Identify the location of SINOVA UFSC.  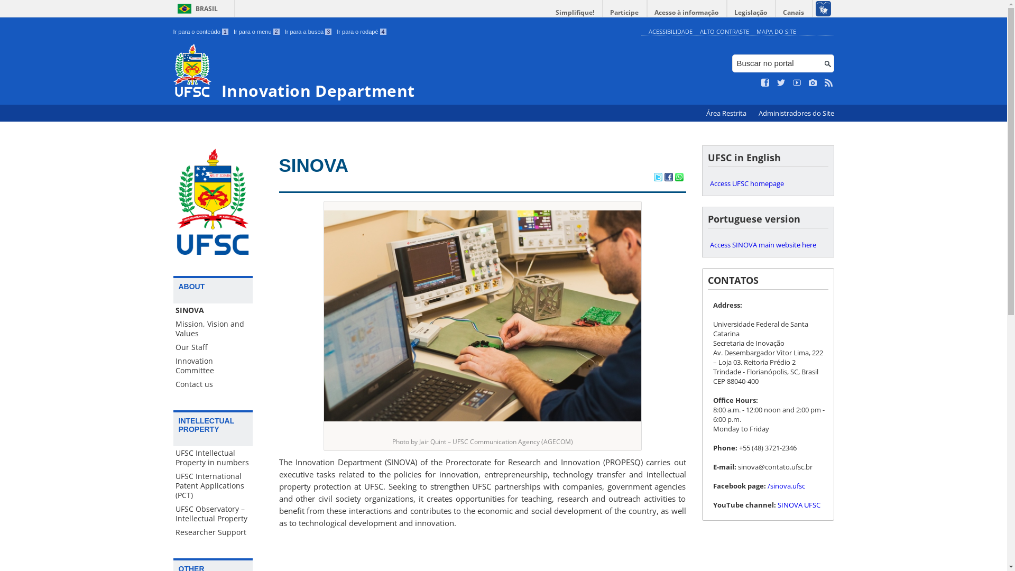
(798, 505).